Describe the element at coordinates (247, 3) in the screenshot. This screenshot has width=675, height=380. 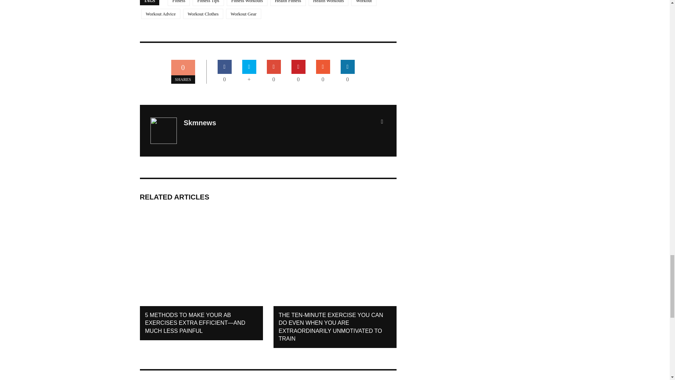
I see `Fitness Workouts` at that location.